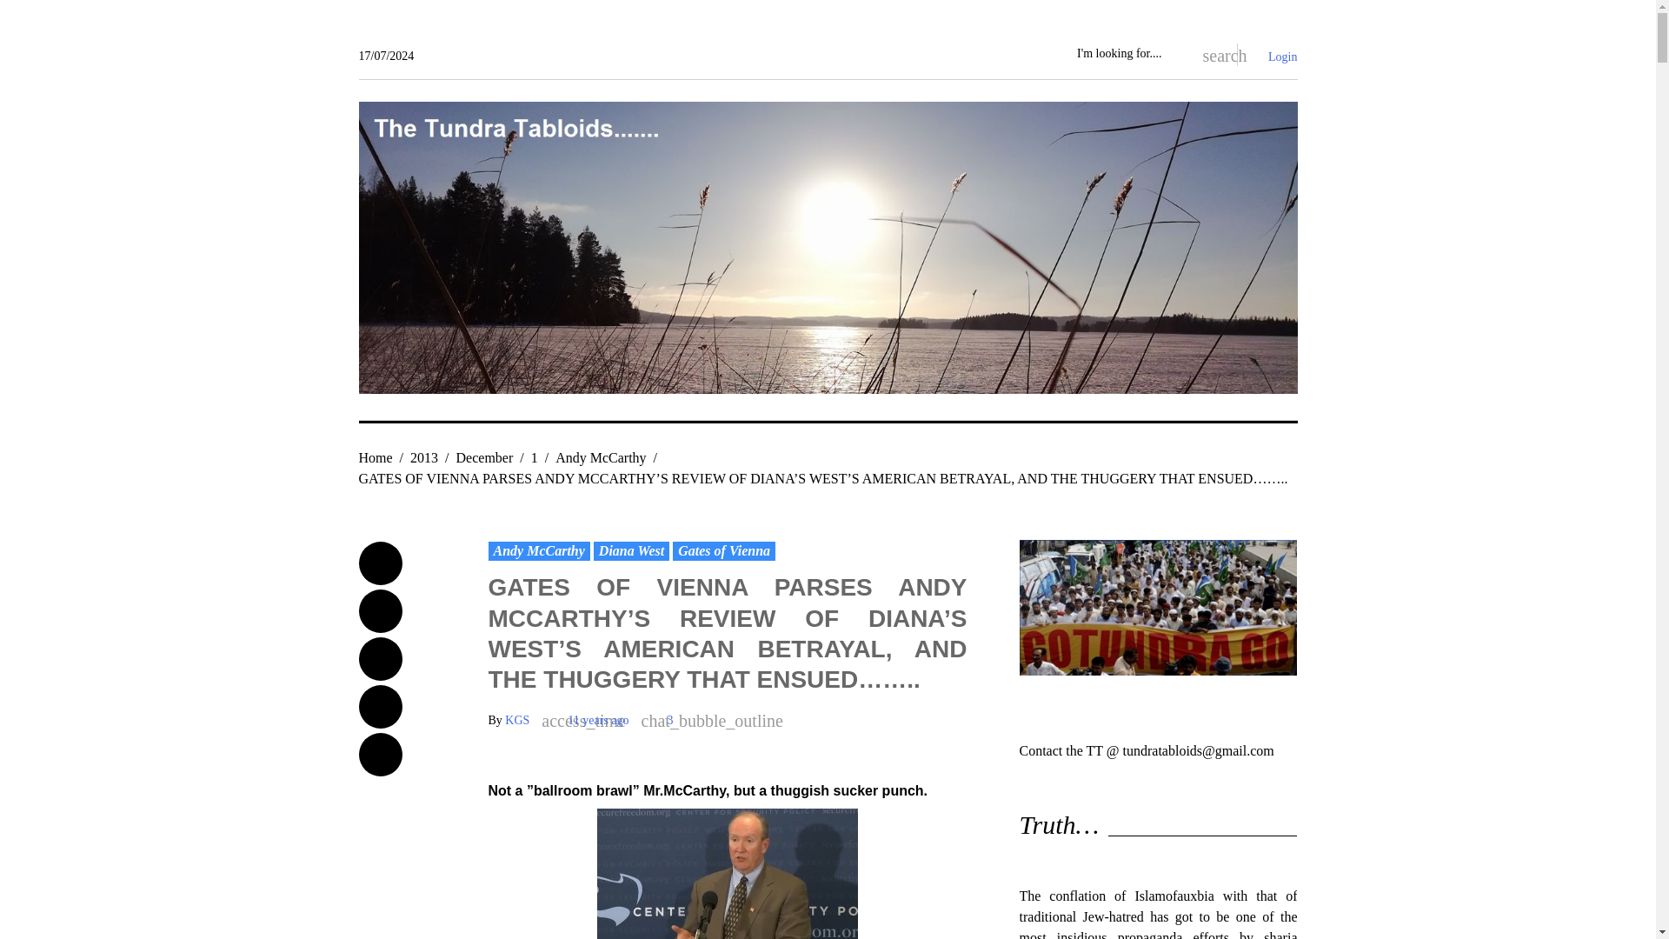  What do you see at coordinates (539, 551) in the screenshot?
I see `Andy McCarthy` at bounding box center [539, 551].